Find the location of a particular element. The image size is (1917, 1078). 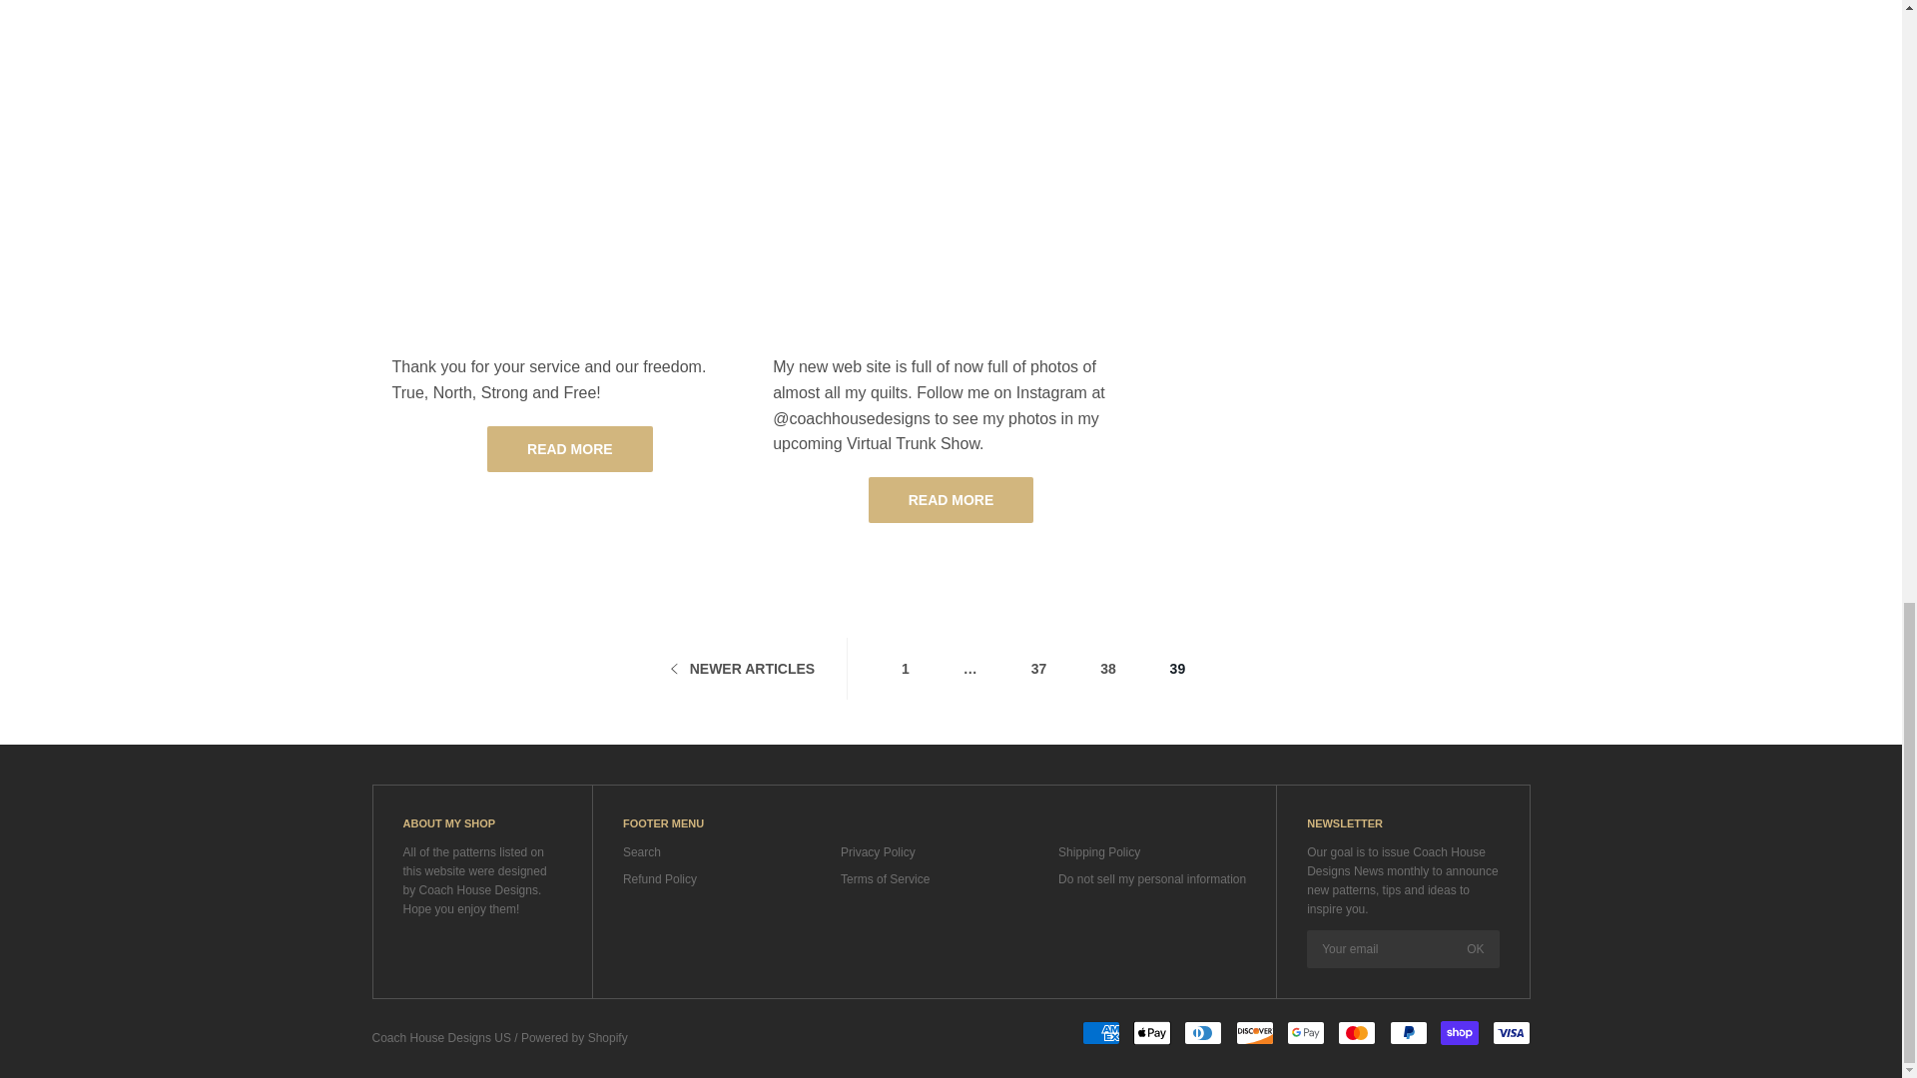

Discover is located at coordinates (1255, 1032).